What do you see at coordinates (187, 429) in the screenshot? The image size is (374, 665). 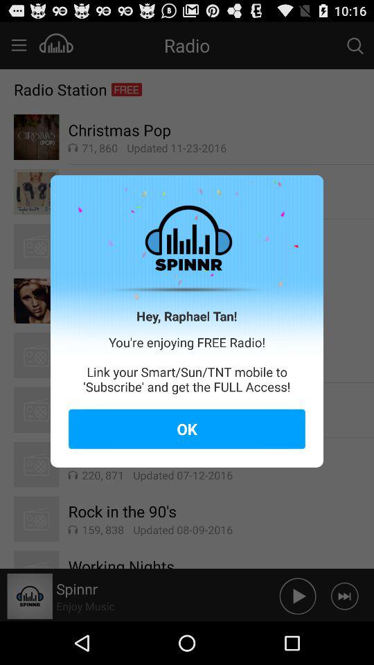 I see `select item below you re enjoying icon` at bounding box center [187, 429].